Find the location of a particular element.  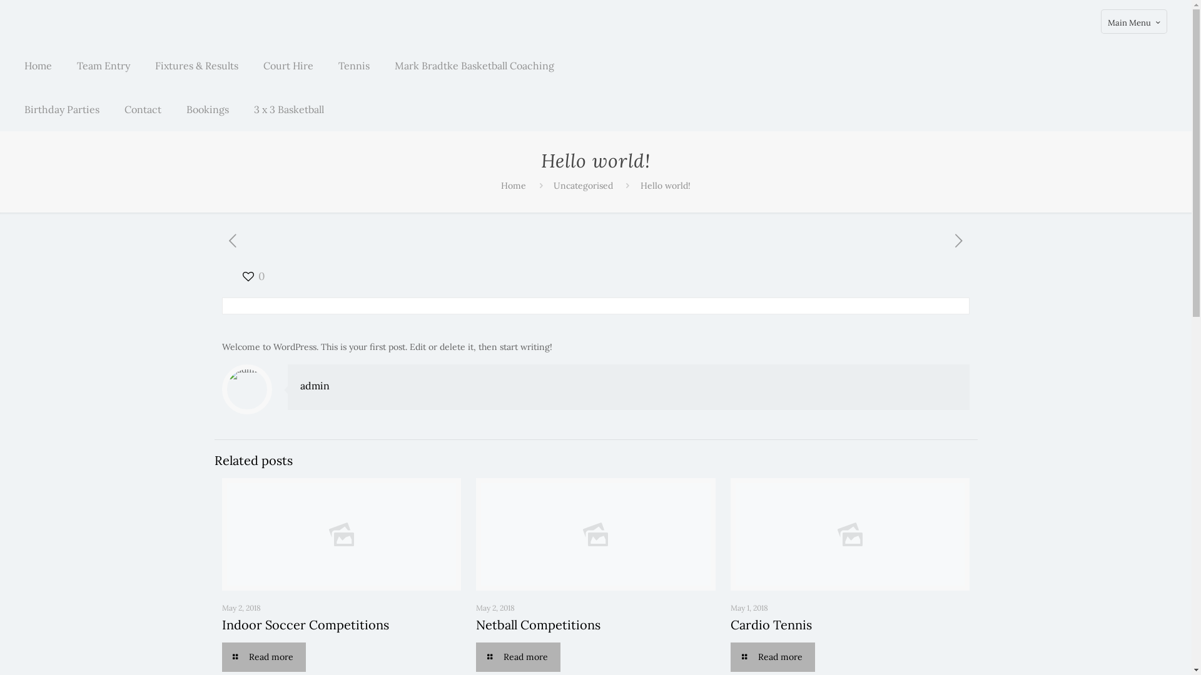

Home is located at coordinates (38, 66).